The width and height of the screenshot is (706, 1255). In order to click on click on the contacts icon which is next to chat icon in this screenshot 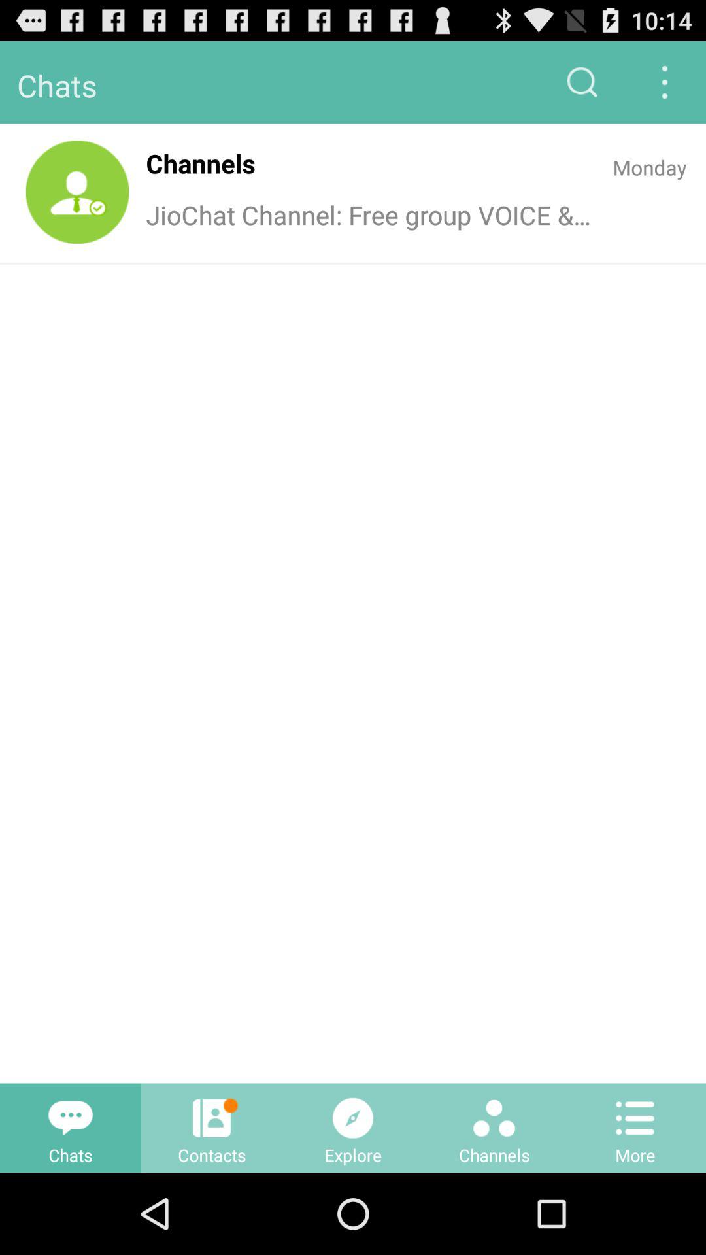, I will do `click(212, 1128)`.